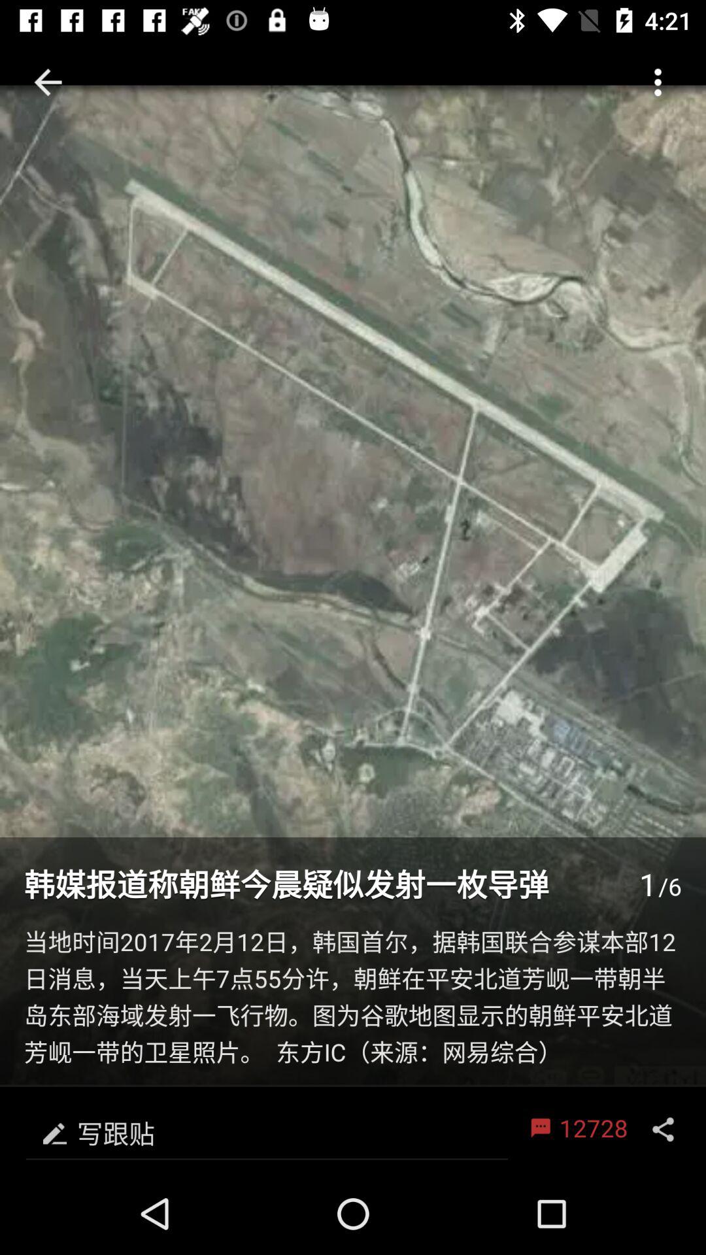 The height and width of the screenshot is (1255, 706). I want to click on click 12728 icon, so click(577, 1129).